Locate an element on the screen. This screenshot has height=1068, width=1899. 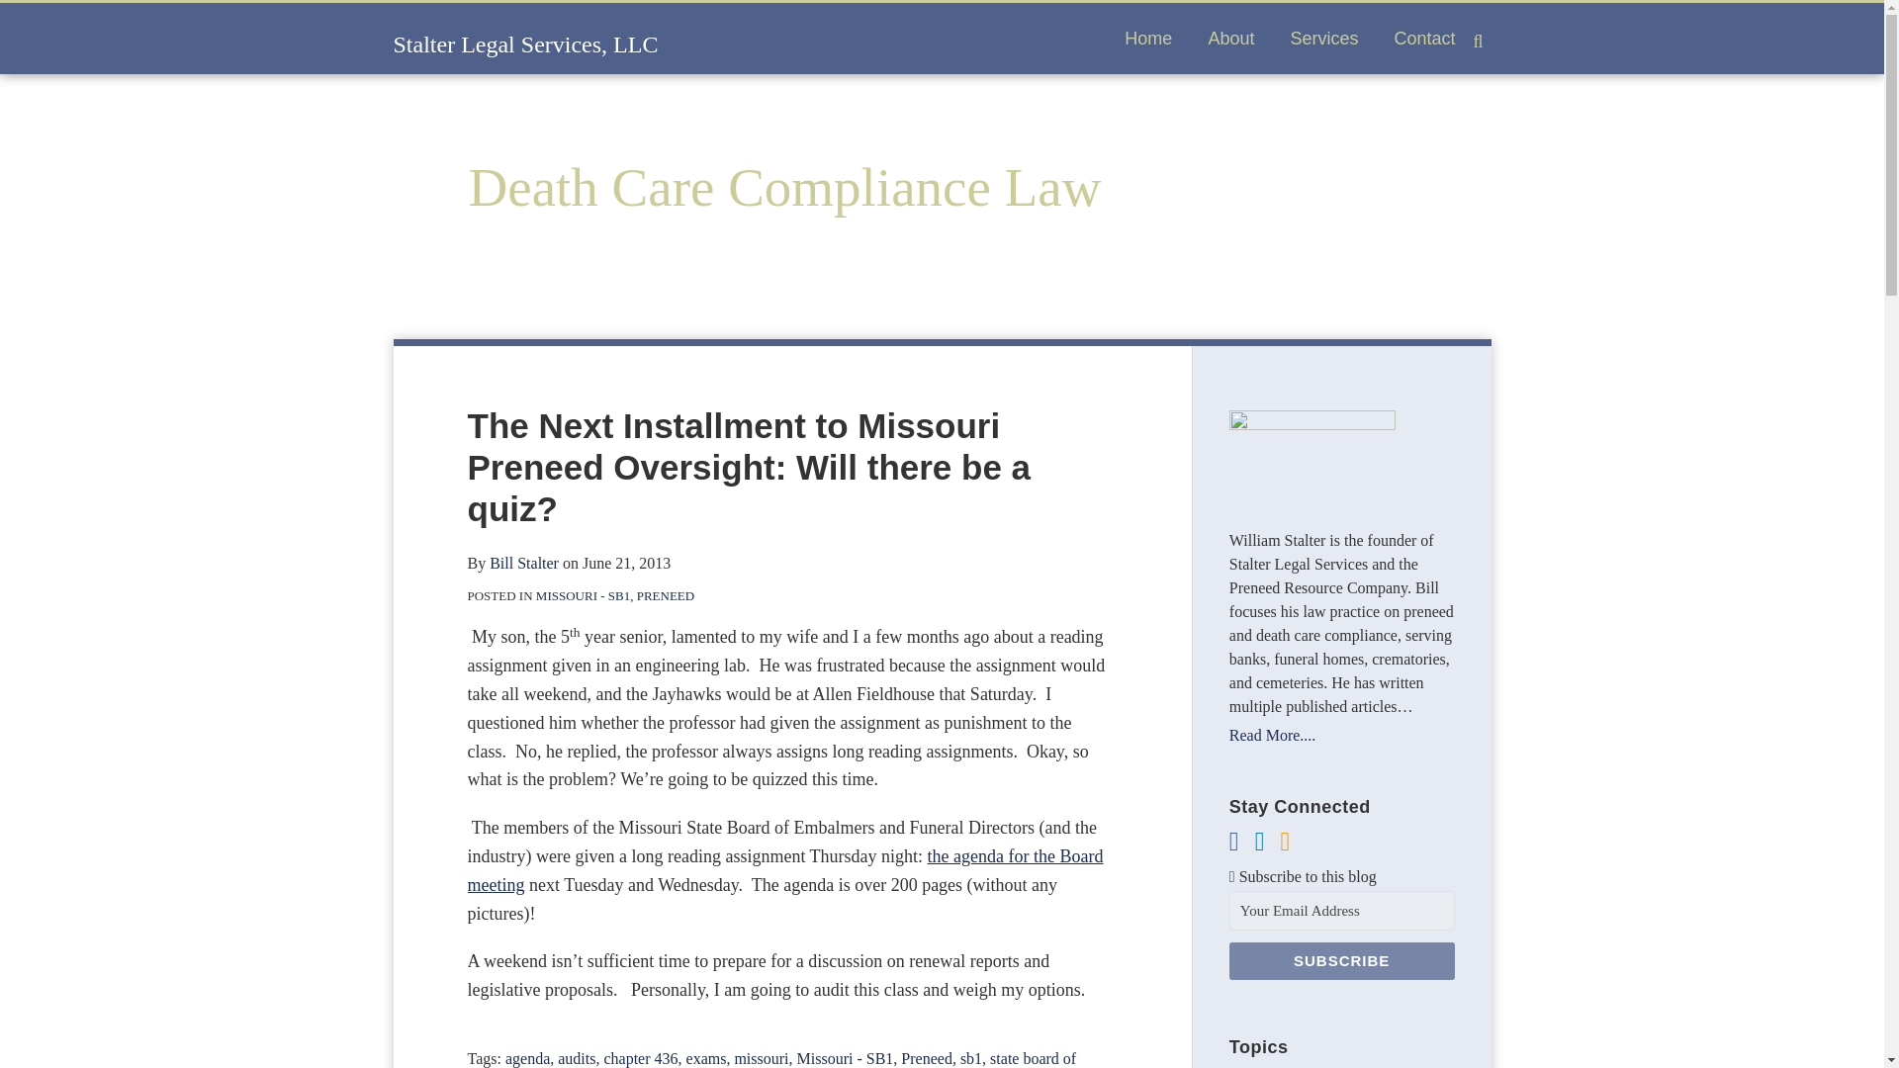
sb1 is located at coordinates (971, 1058).